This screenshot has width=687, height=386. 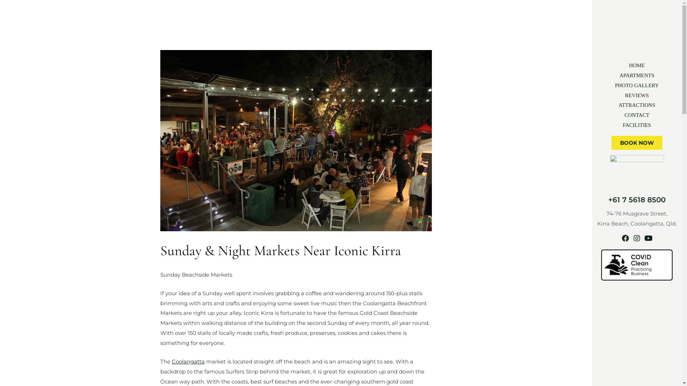 What do you see at coordinates (637, 115) in the screenshot?
I see `CONTACT` at bounding box center [637, 115].